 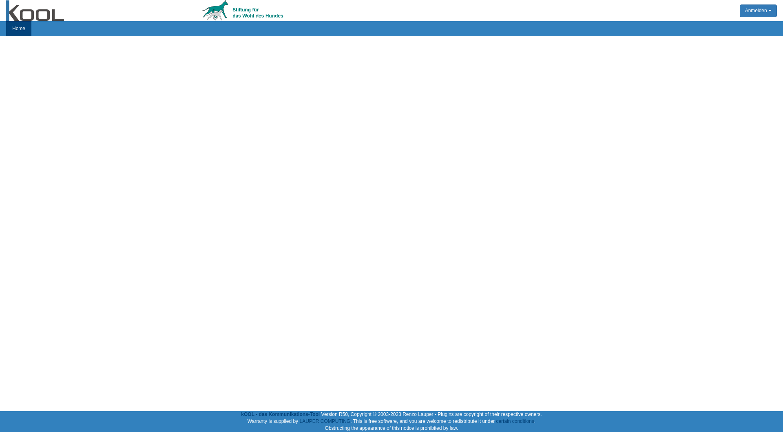 I want to click on Anmelden, so click(x=759, y=11).